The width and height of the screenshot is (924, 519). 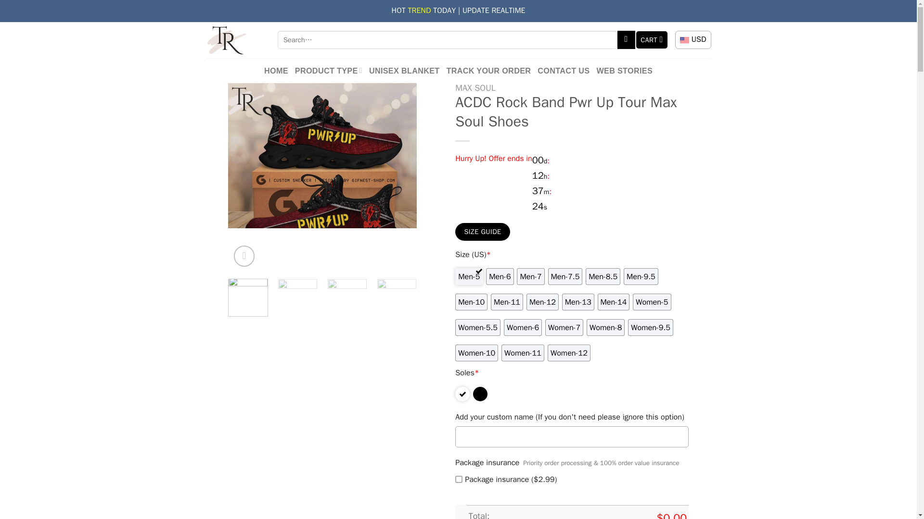 I want to click on WEB STORIES, so click(x=624, y=70).